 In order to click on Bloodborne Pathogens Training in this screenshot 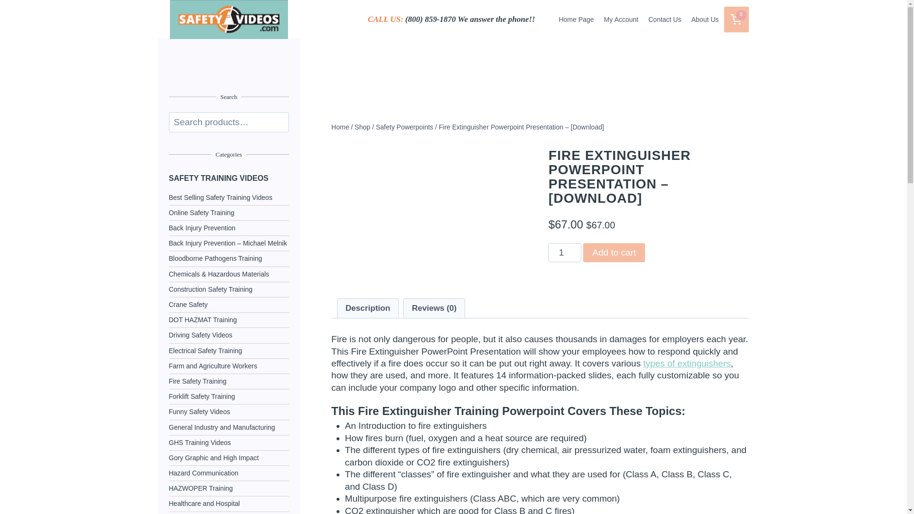, I will do `click(228, 259)`.